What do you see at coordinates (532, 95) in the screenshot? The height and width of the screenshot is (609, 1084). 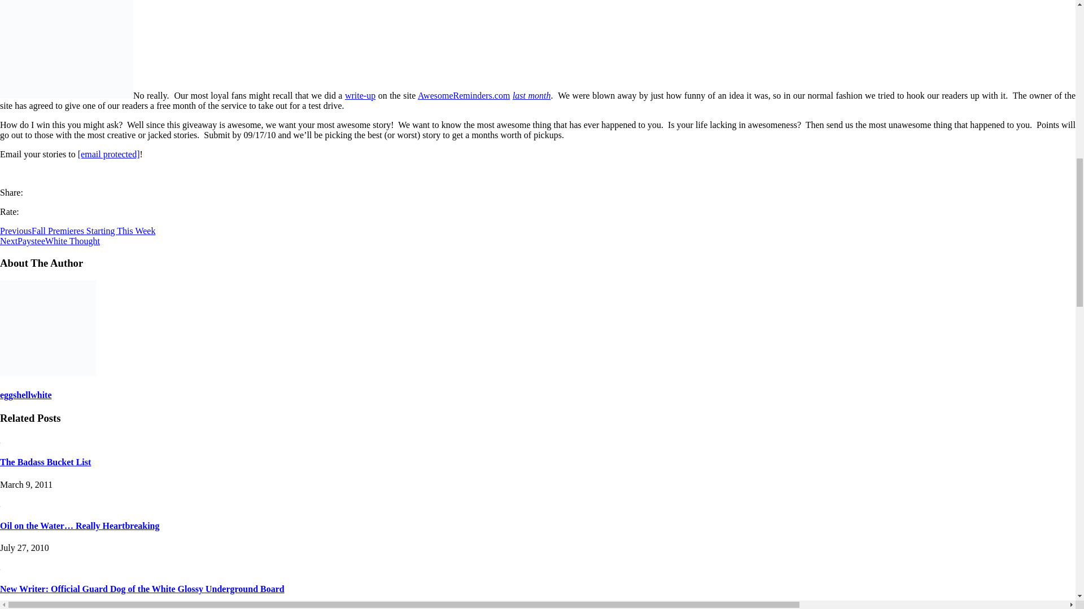 I see `last month` at bounding box center [532, 95].